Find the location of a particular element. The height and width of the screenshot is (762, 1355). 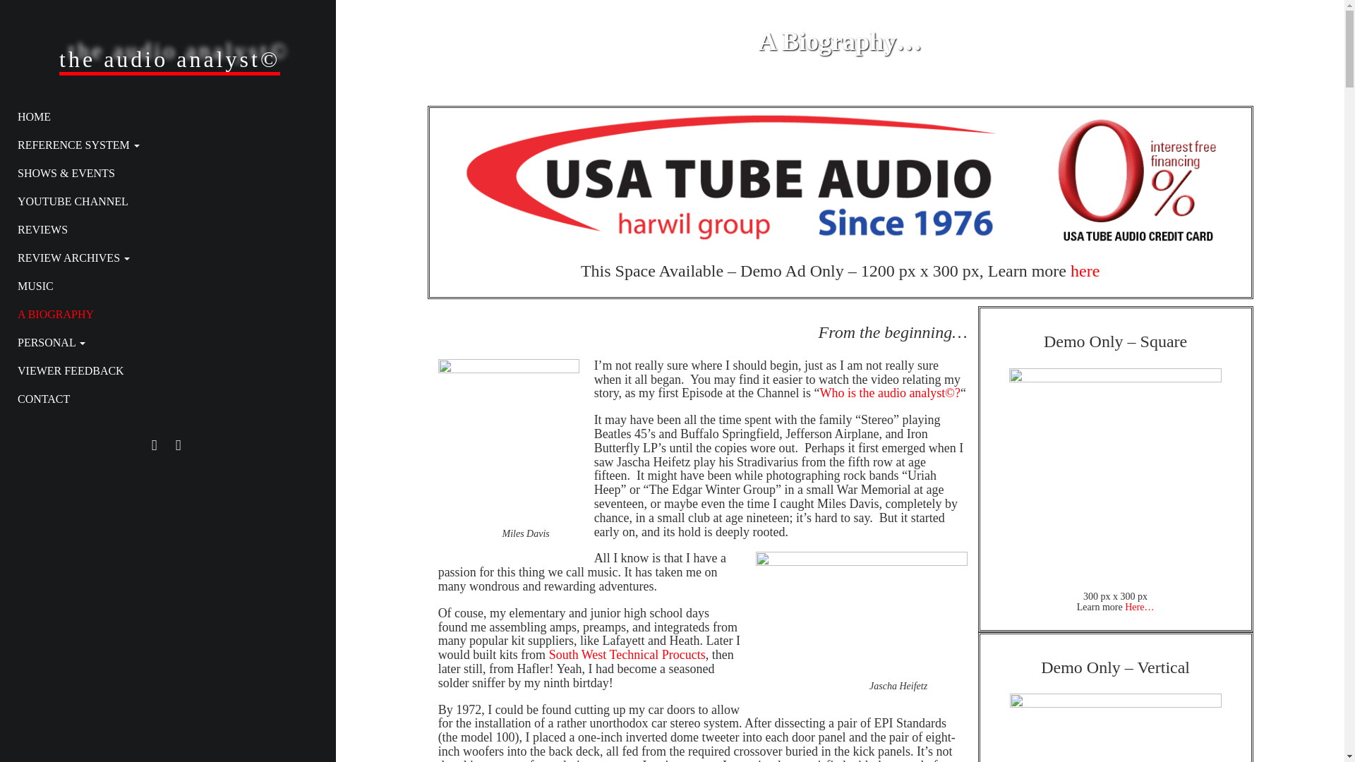

REVIEWS is located at coordinates (162, 229).